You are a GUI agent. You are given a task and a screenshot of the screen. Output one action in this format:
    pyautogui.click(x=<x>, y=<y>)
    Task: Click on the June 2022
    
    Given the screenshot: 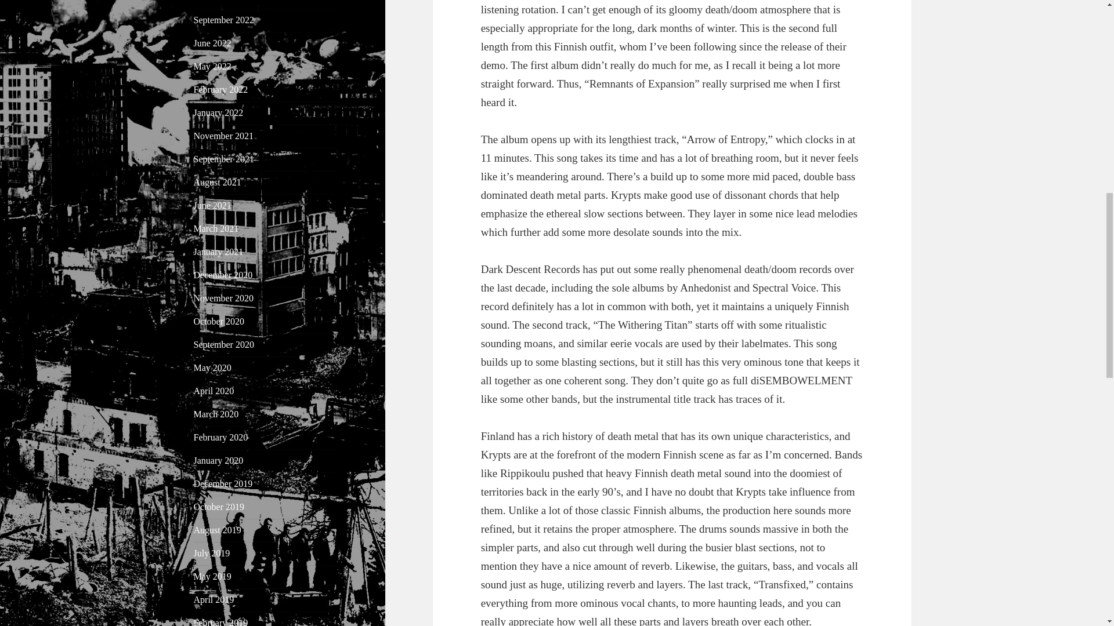 What is the action you would take?
    pyautogui.click(x=212, y=43)
    